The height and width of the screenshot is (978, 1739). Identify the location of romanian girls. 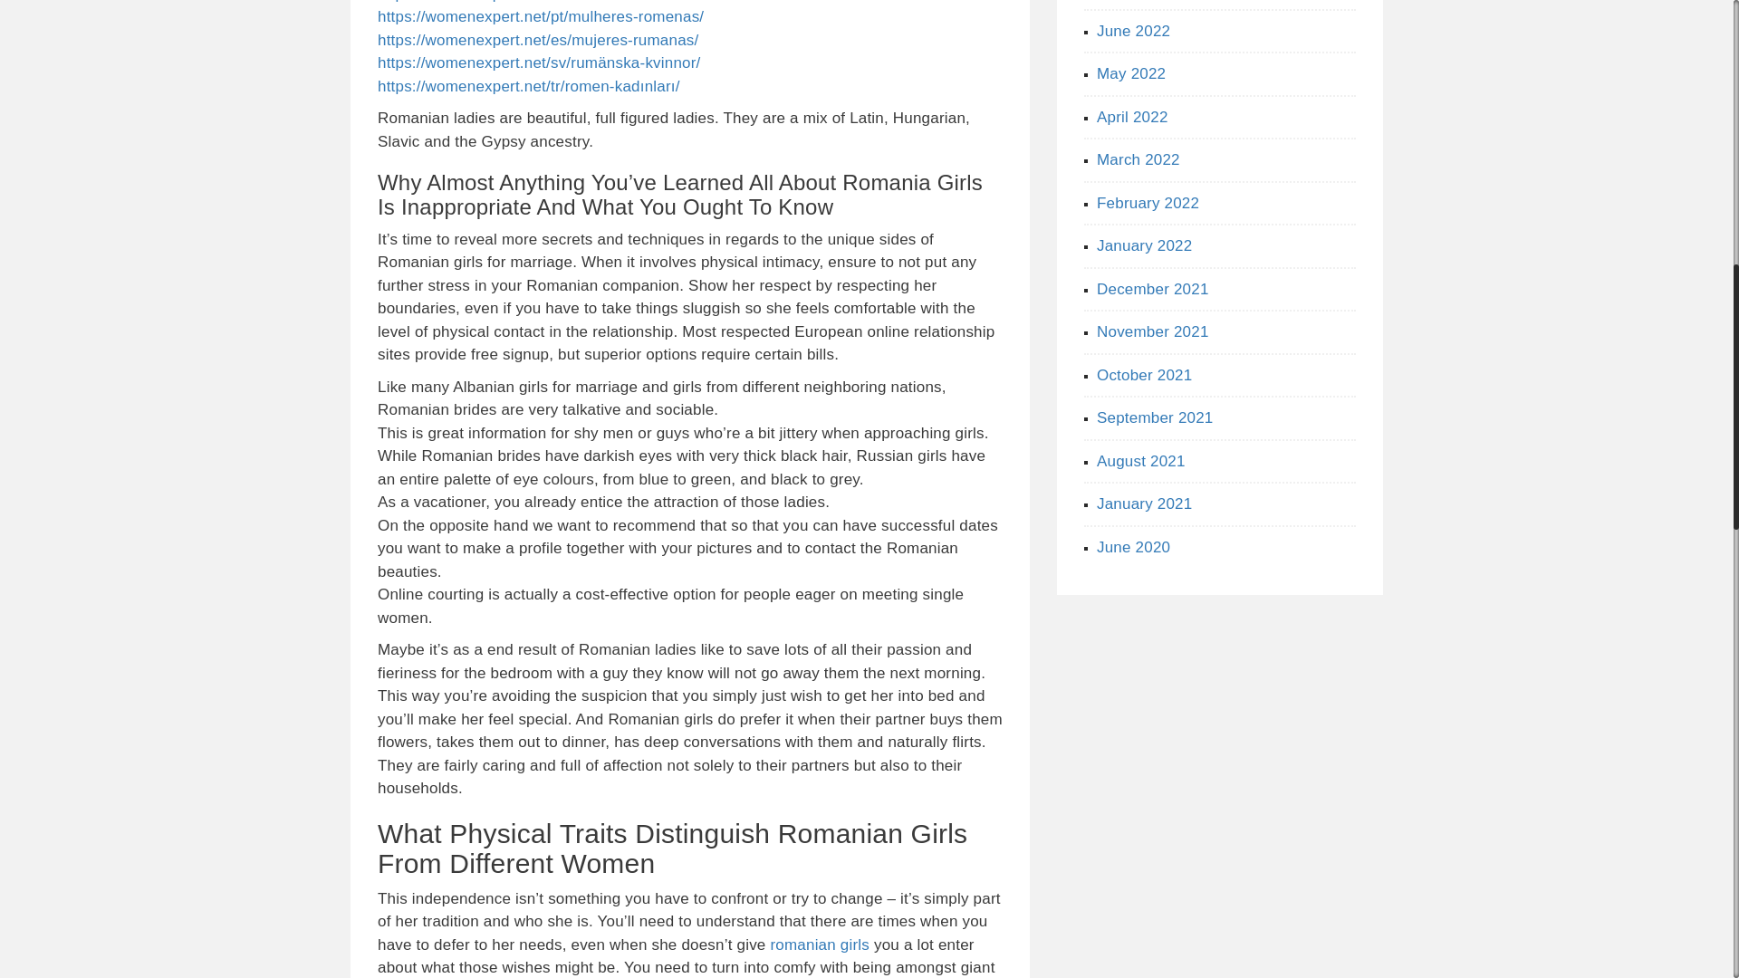
(820, 944).